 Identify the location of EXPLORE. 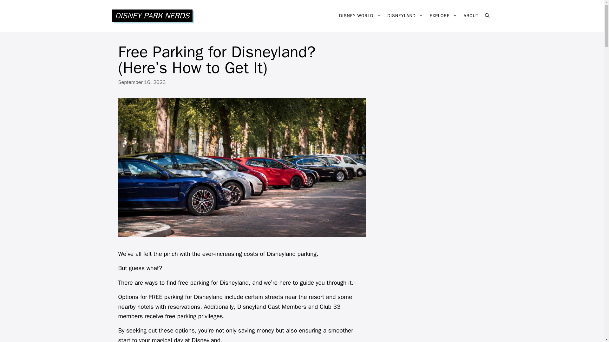
(443, 16).